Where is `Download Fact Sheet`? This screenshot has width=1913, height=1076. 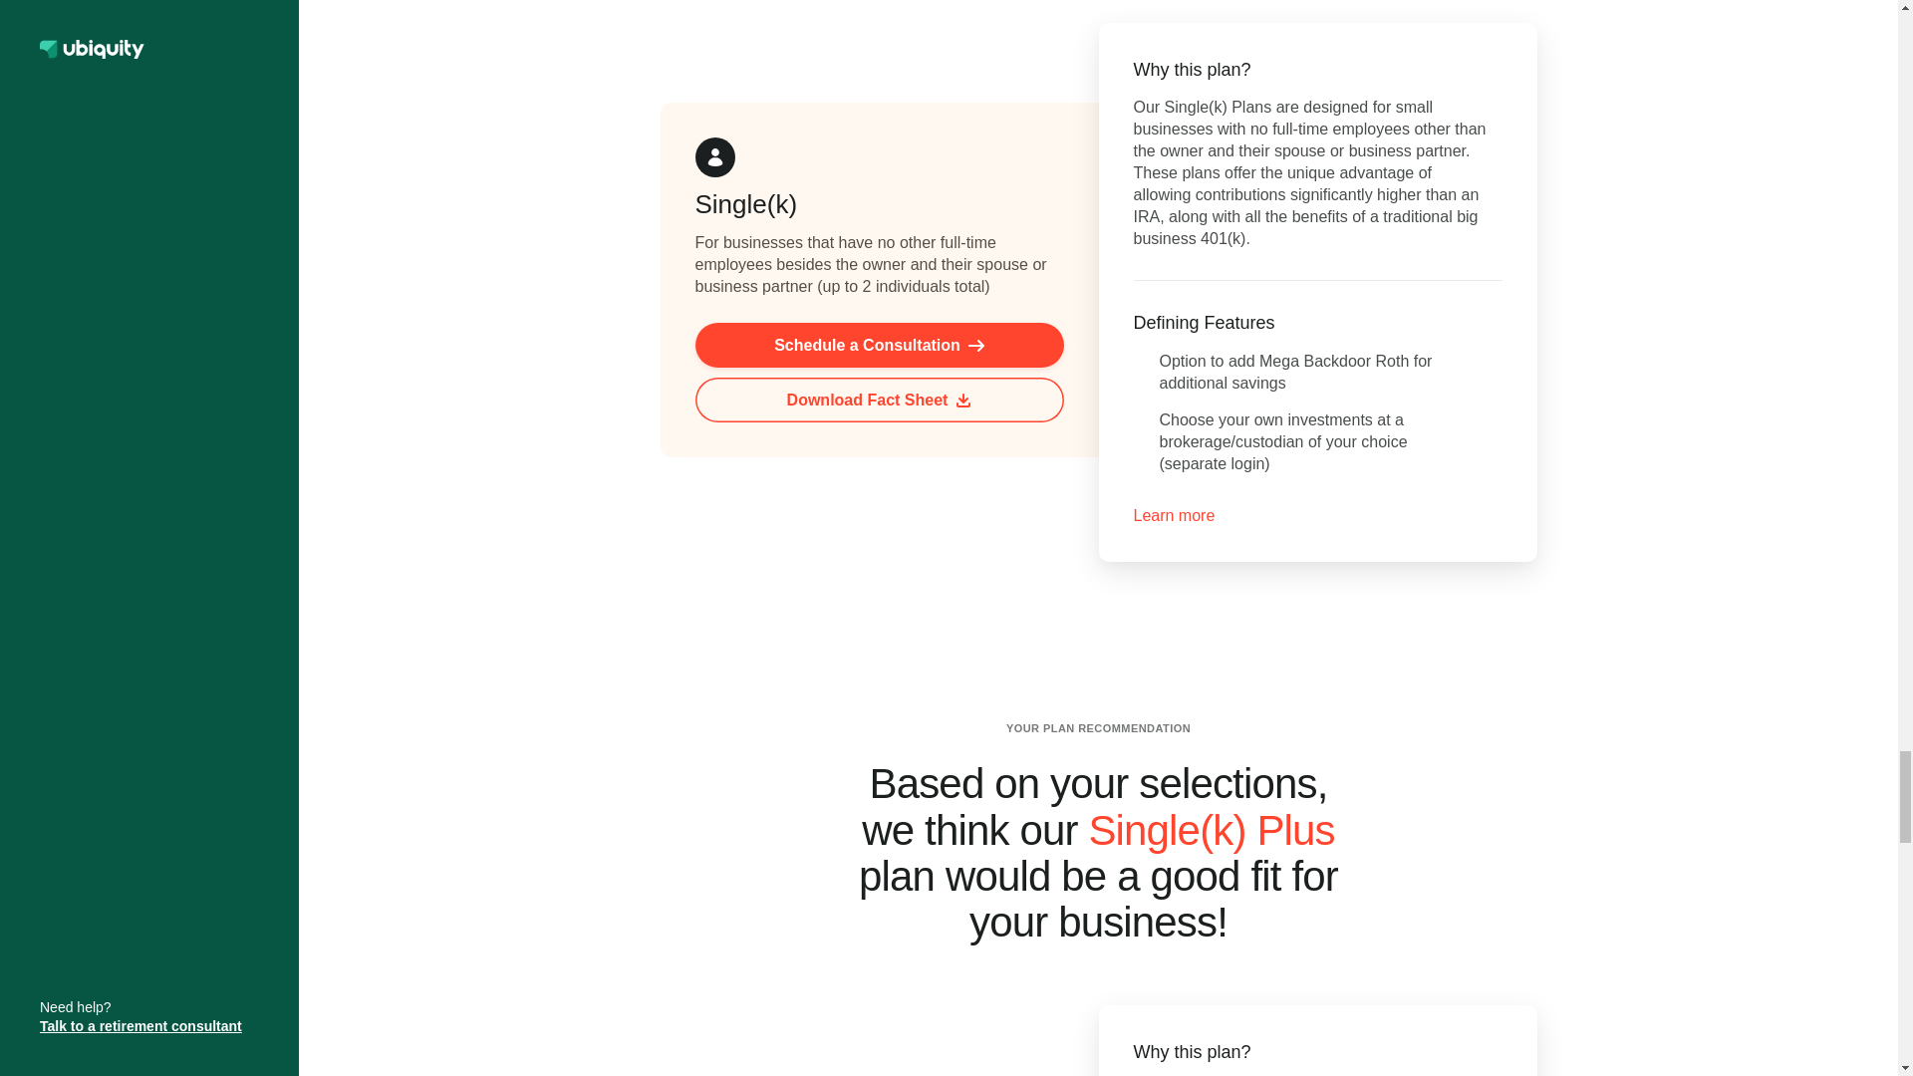
Download Fact Sheet is located at coordinates (879, 401).